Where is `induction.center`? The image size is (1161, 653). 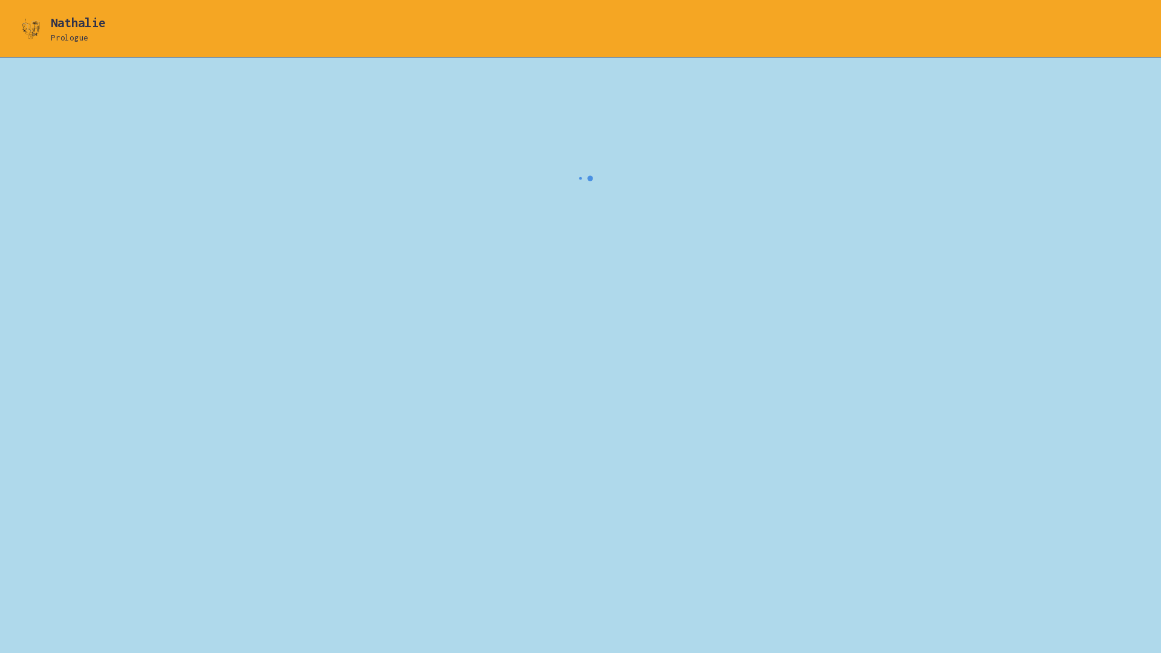
induction.center is located at coordinates (185, 250).